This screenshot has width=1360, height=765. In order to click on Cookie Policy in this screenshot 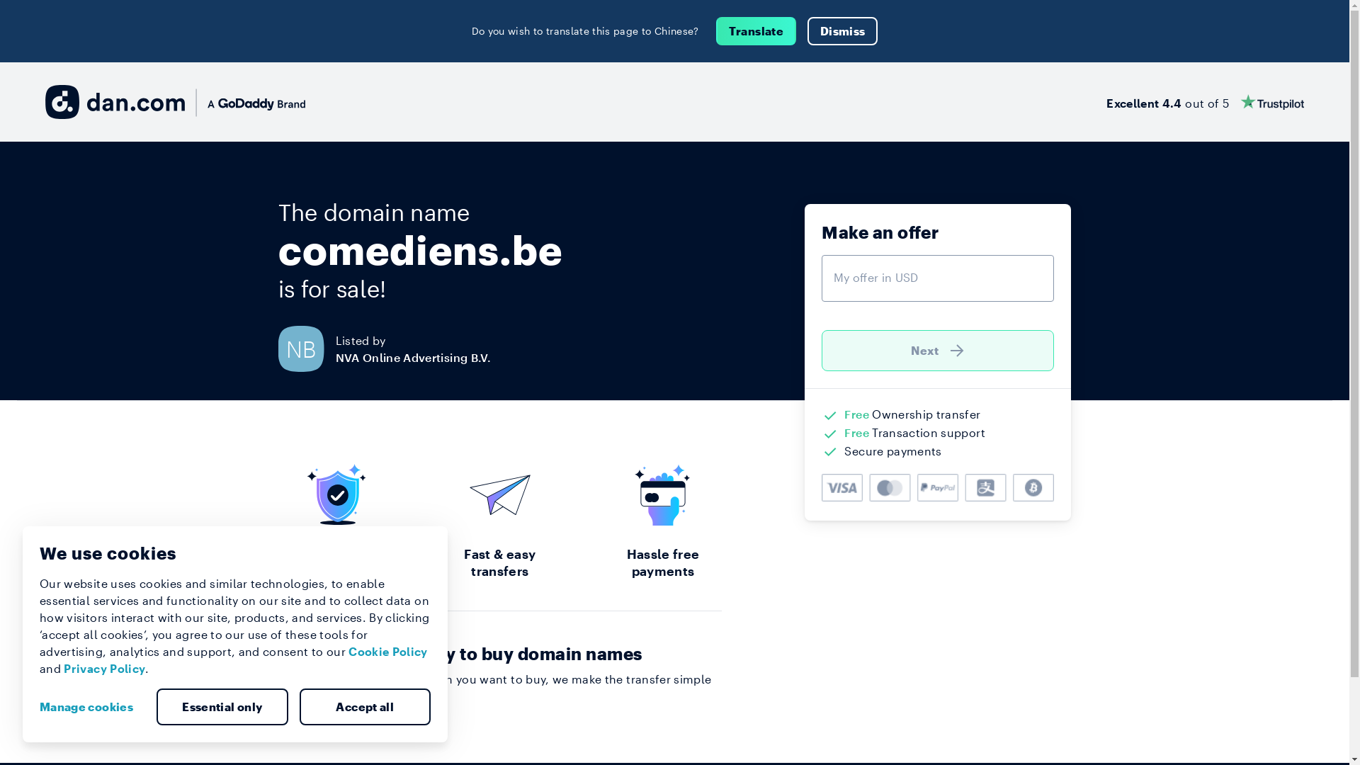, I will do `click(388, 652)`.